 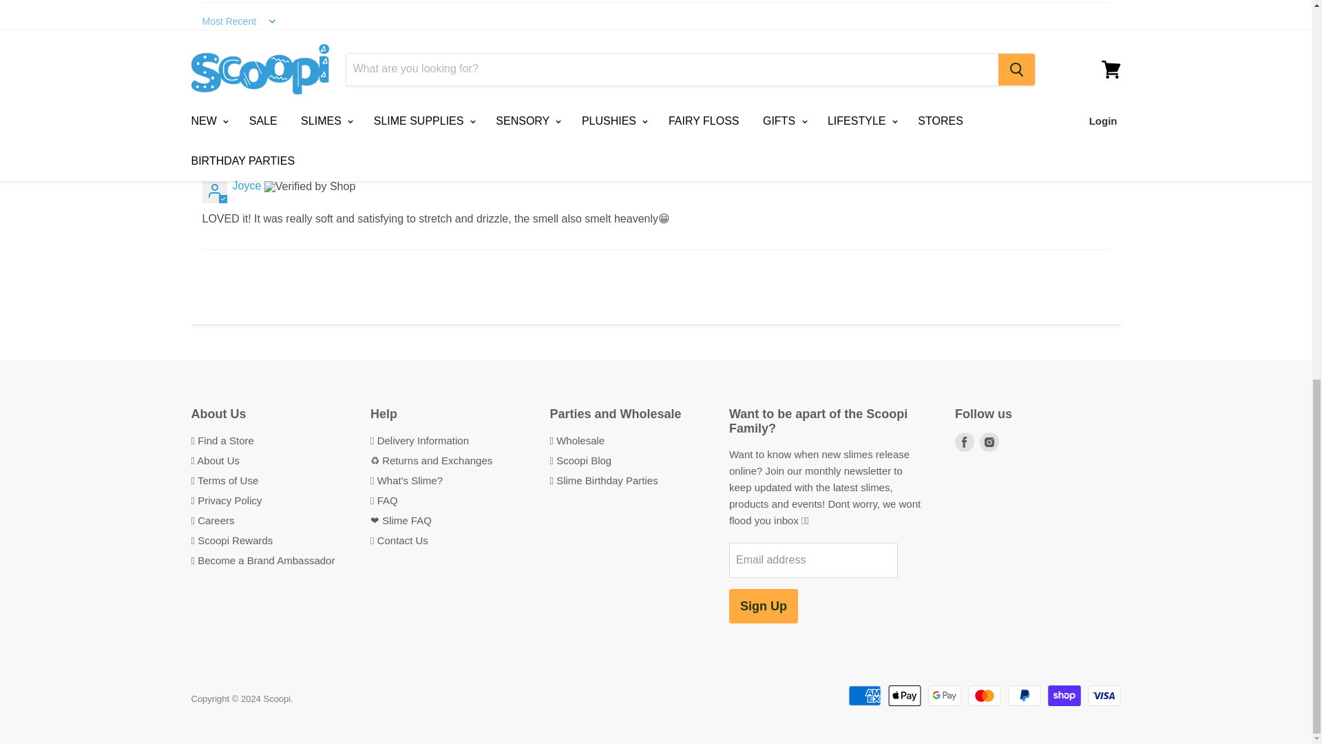 What do you see at coordinates (865, 695) in the screenshot?
I see `American Express` at bounding box center [865, 695].